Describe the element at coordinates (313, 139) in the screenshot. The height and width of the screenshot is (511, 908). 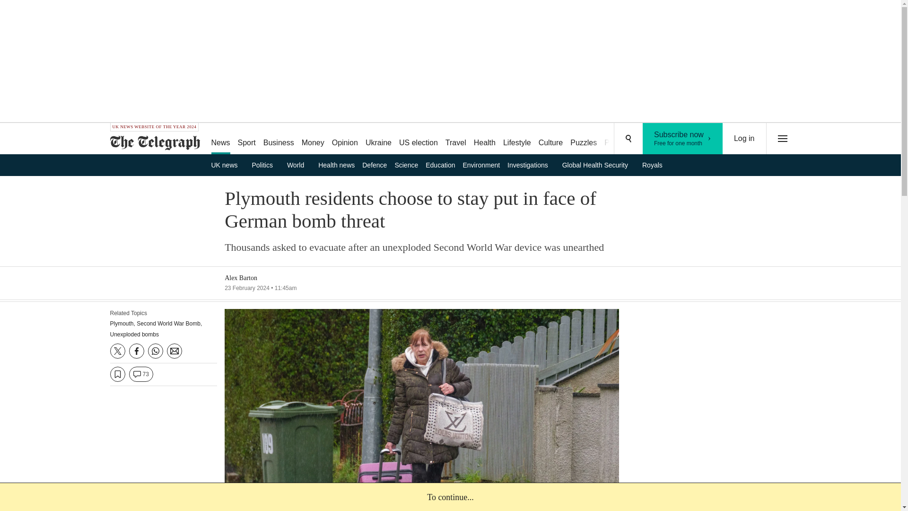
I see `Money` at that location.